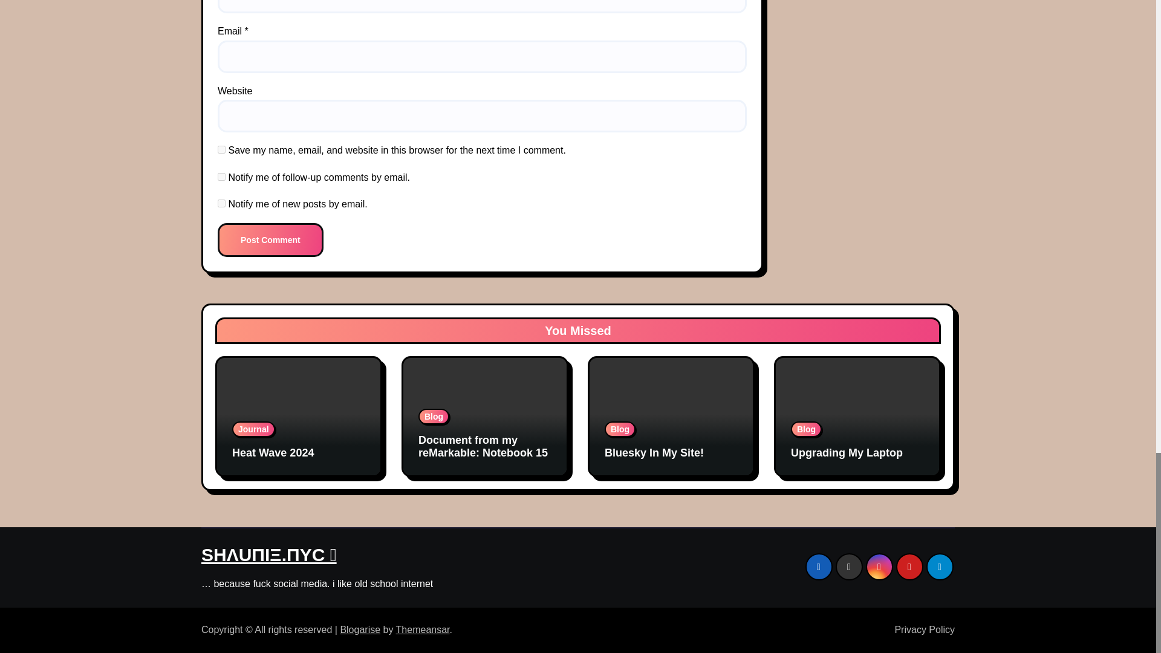 The width and height of the screenshot is (1161, 653). I want to click on Privacy Policy, so click(919, 629).